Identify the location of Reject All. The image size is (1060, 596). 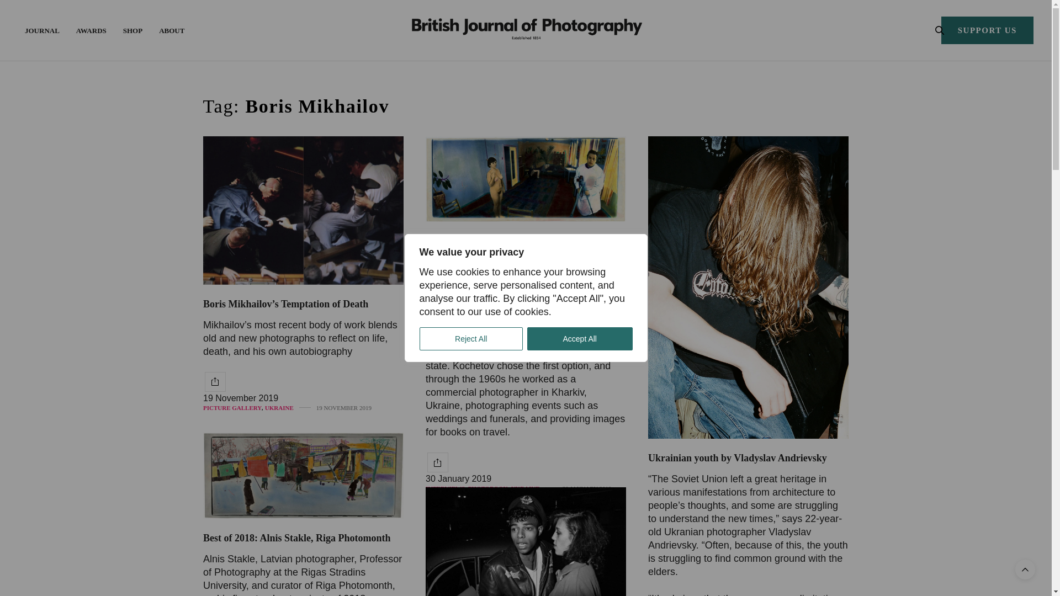
(471, 339).